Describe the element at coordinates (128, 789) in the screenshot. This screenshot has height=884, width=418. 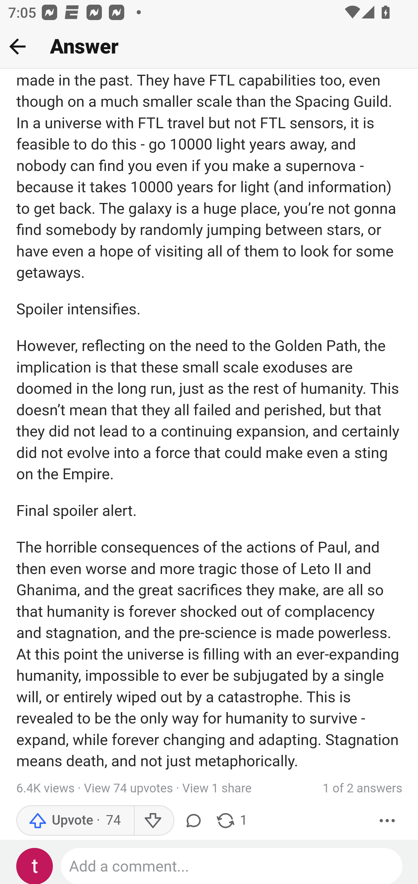
I see `View 74 upvotes` at that location.